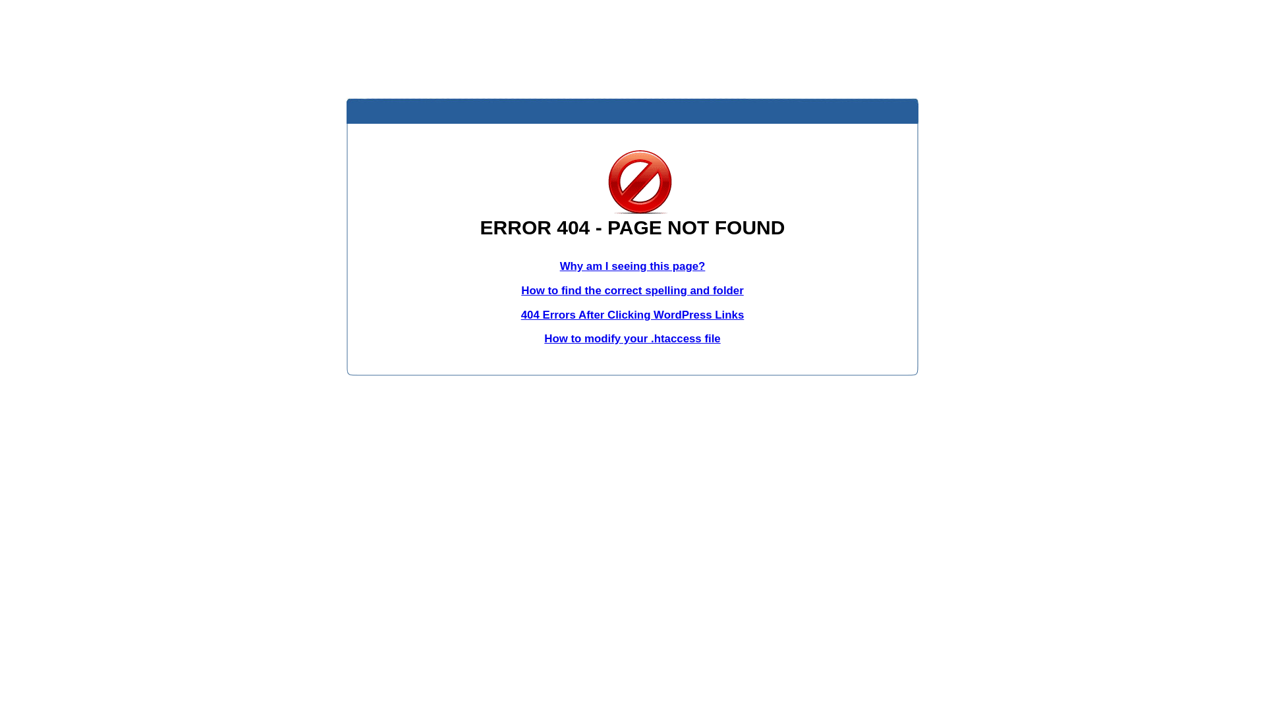 The image size is (1265, 711). Describe the element at coordinates (632, 338) in the screenshot. I see `How to modify your .htaccess file` at that location.